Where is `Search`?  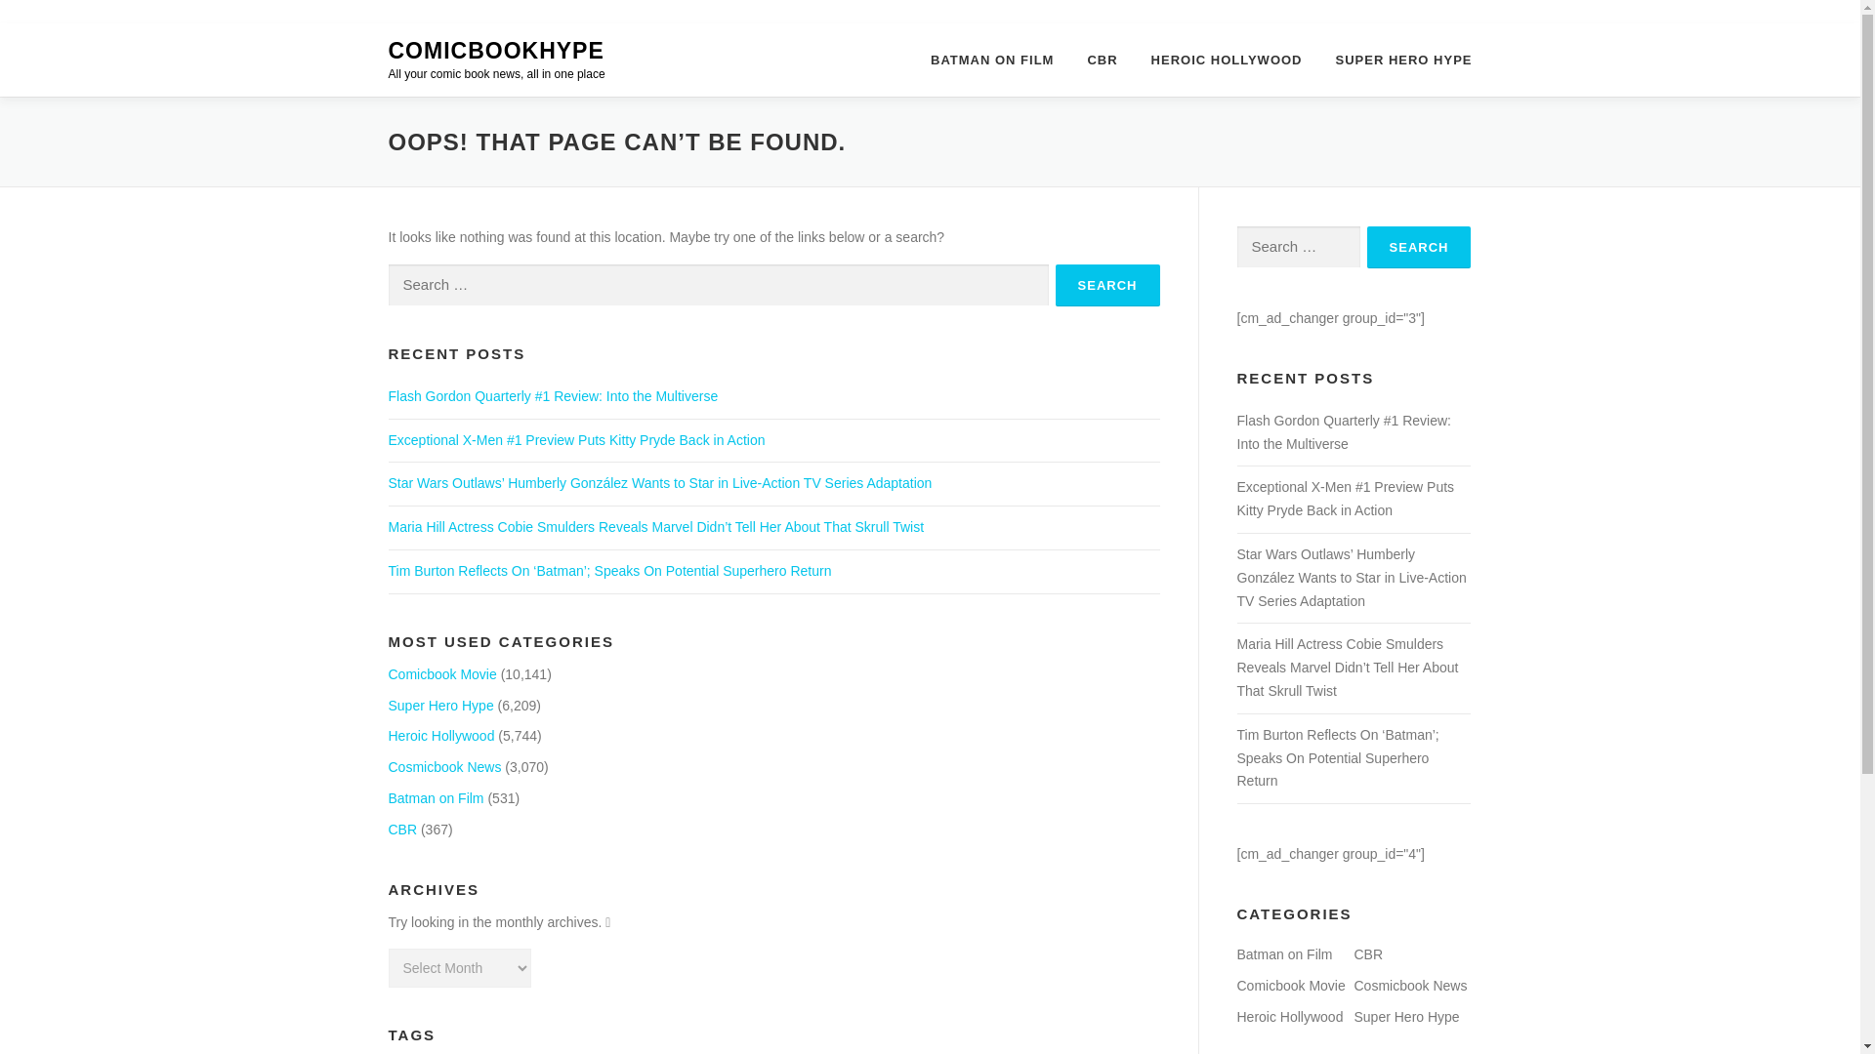
Search is located at coordinates (1107, 285).